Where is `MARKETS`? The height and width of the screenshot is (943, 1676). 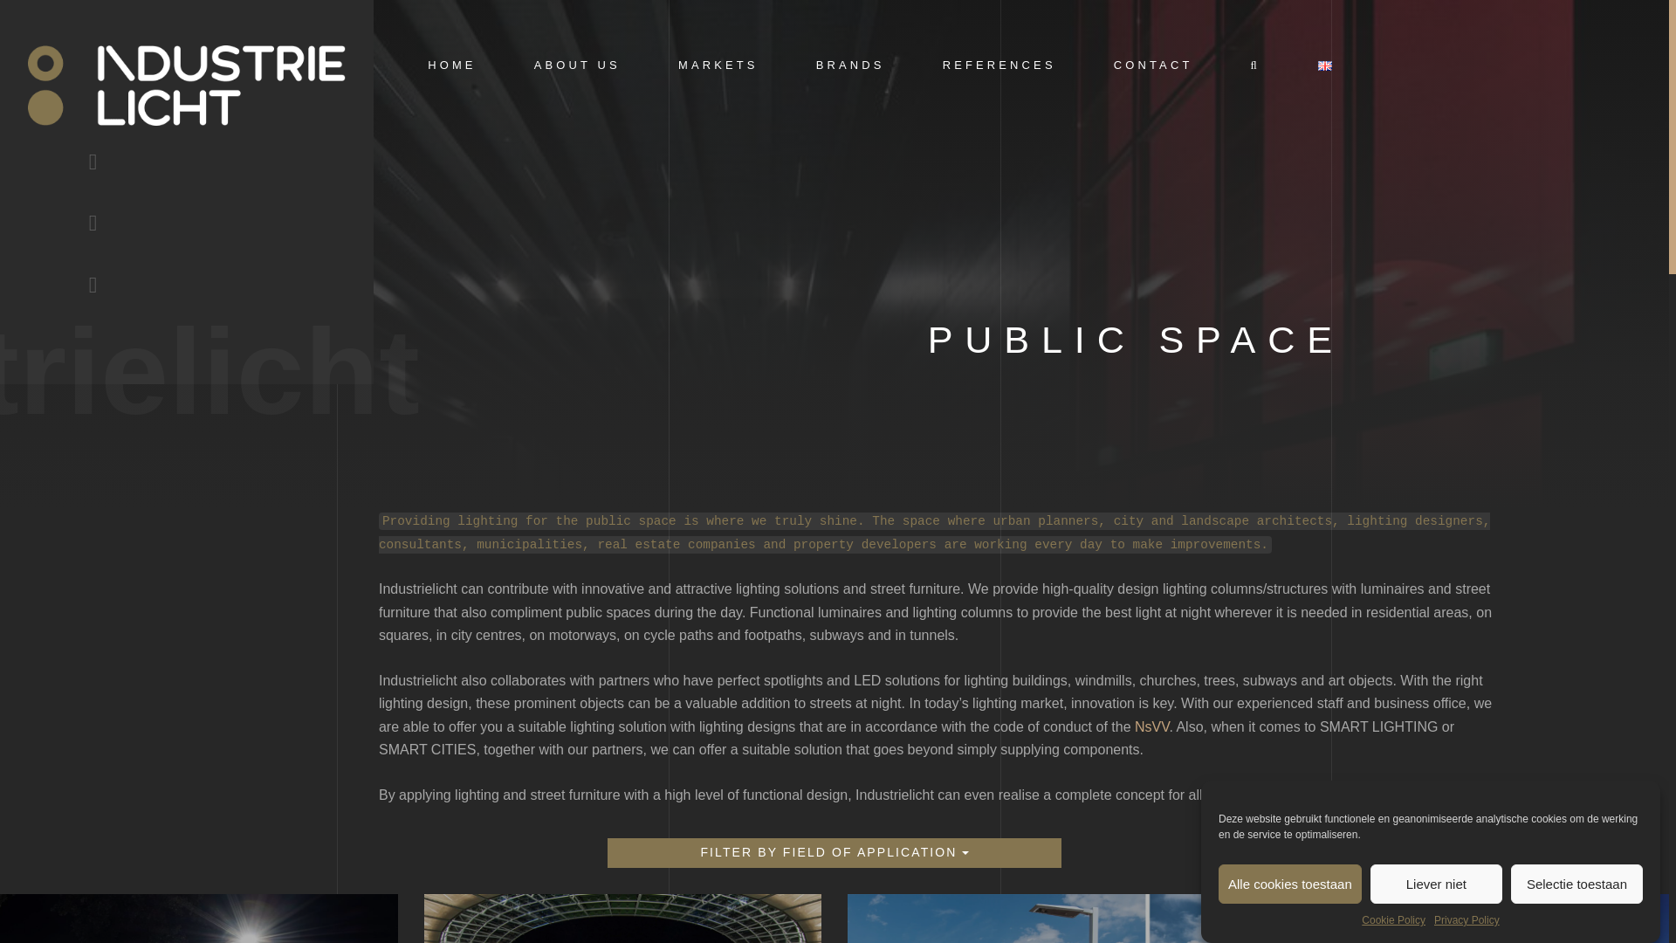 MARKETS is located at coordinates (718, 65).